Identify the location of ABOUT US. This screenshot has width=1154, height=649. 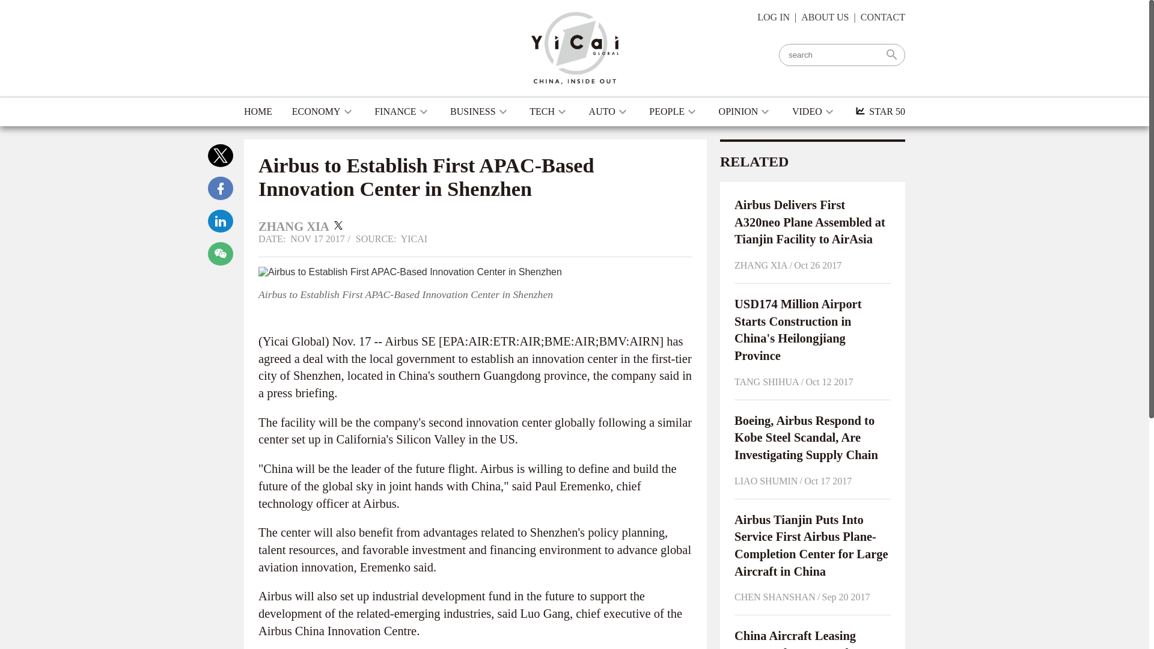
(825, 17).